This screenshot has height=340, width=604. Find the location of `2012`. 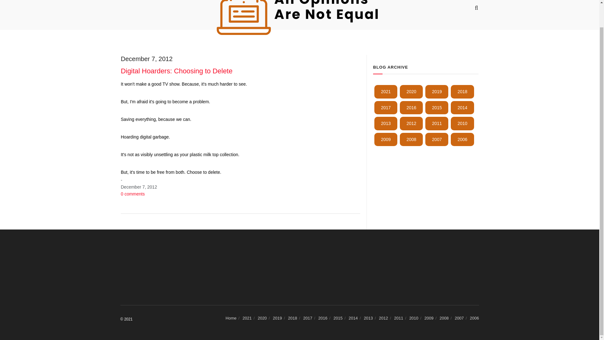

2012 is located at coordinates (411, 123).